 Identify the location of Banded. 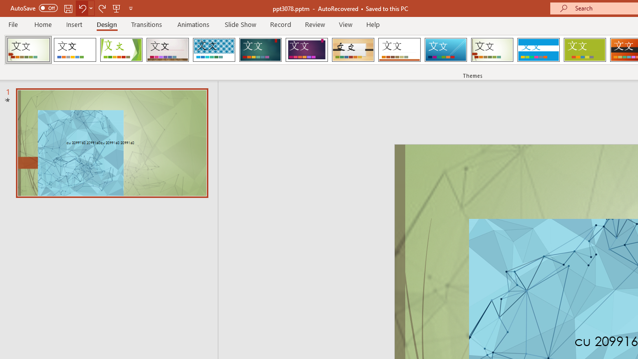
(538, 50).